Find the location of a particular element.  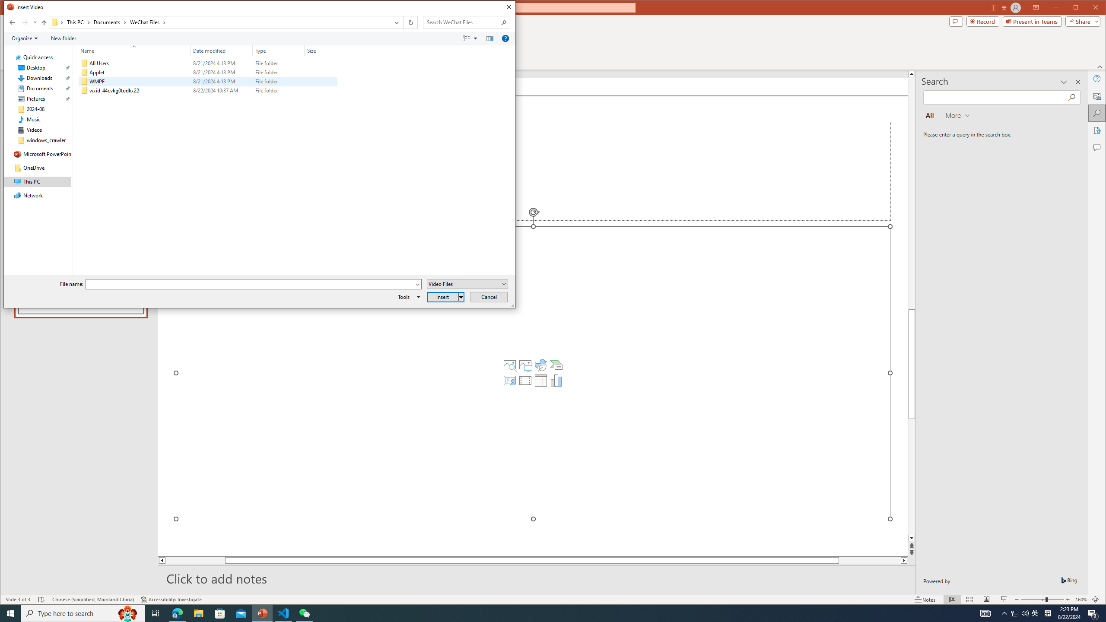

New folder is located at coordinates (64, 38).